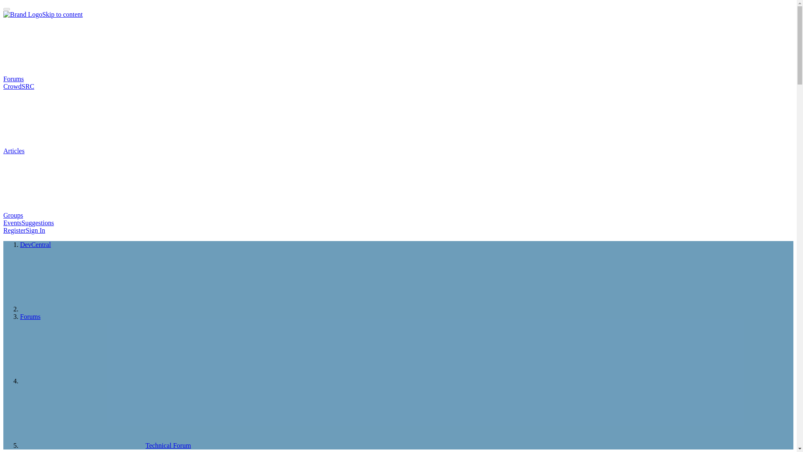 This screenshot has height=452, width=803. Describe the element at coordinates (38, 223) in the screenshot. I see `Suggestions` at that location.